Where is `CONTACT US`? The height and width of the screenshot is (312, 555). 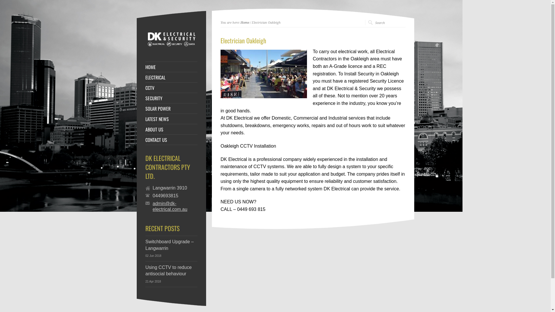
CONTACT US is located at coordinates (171, 140).